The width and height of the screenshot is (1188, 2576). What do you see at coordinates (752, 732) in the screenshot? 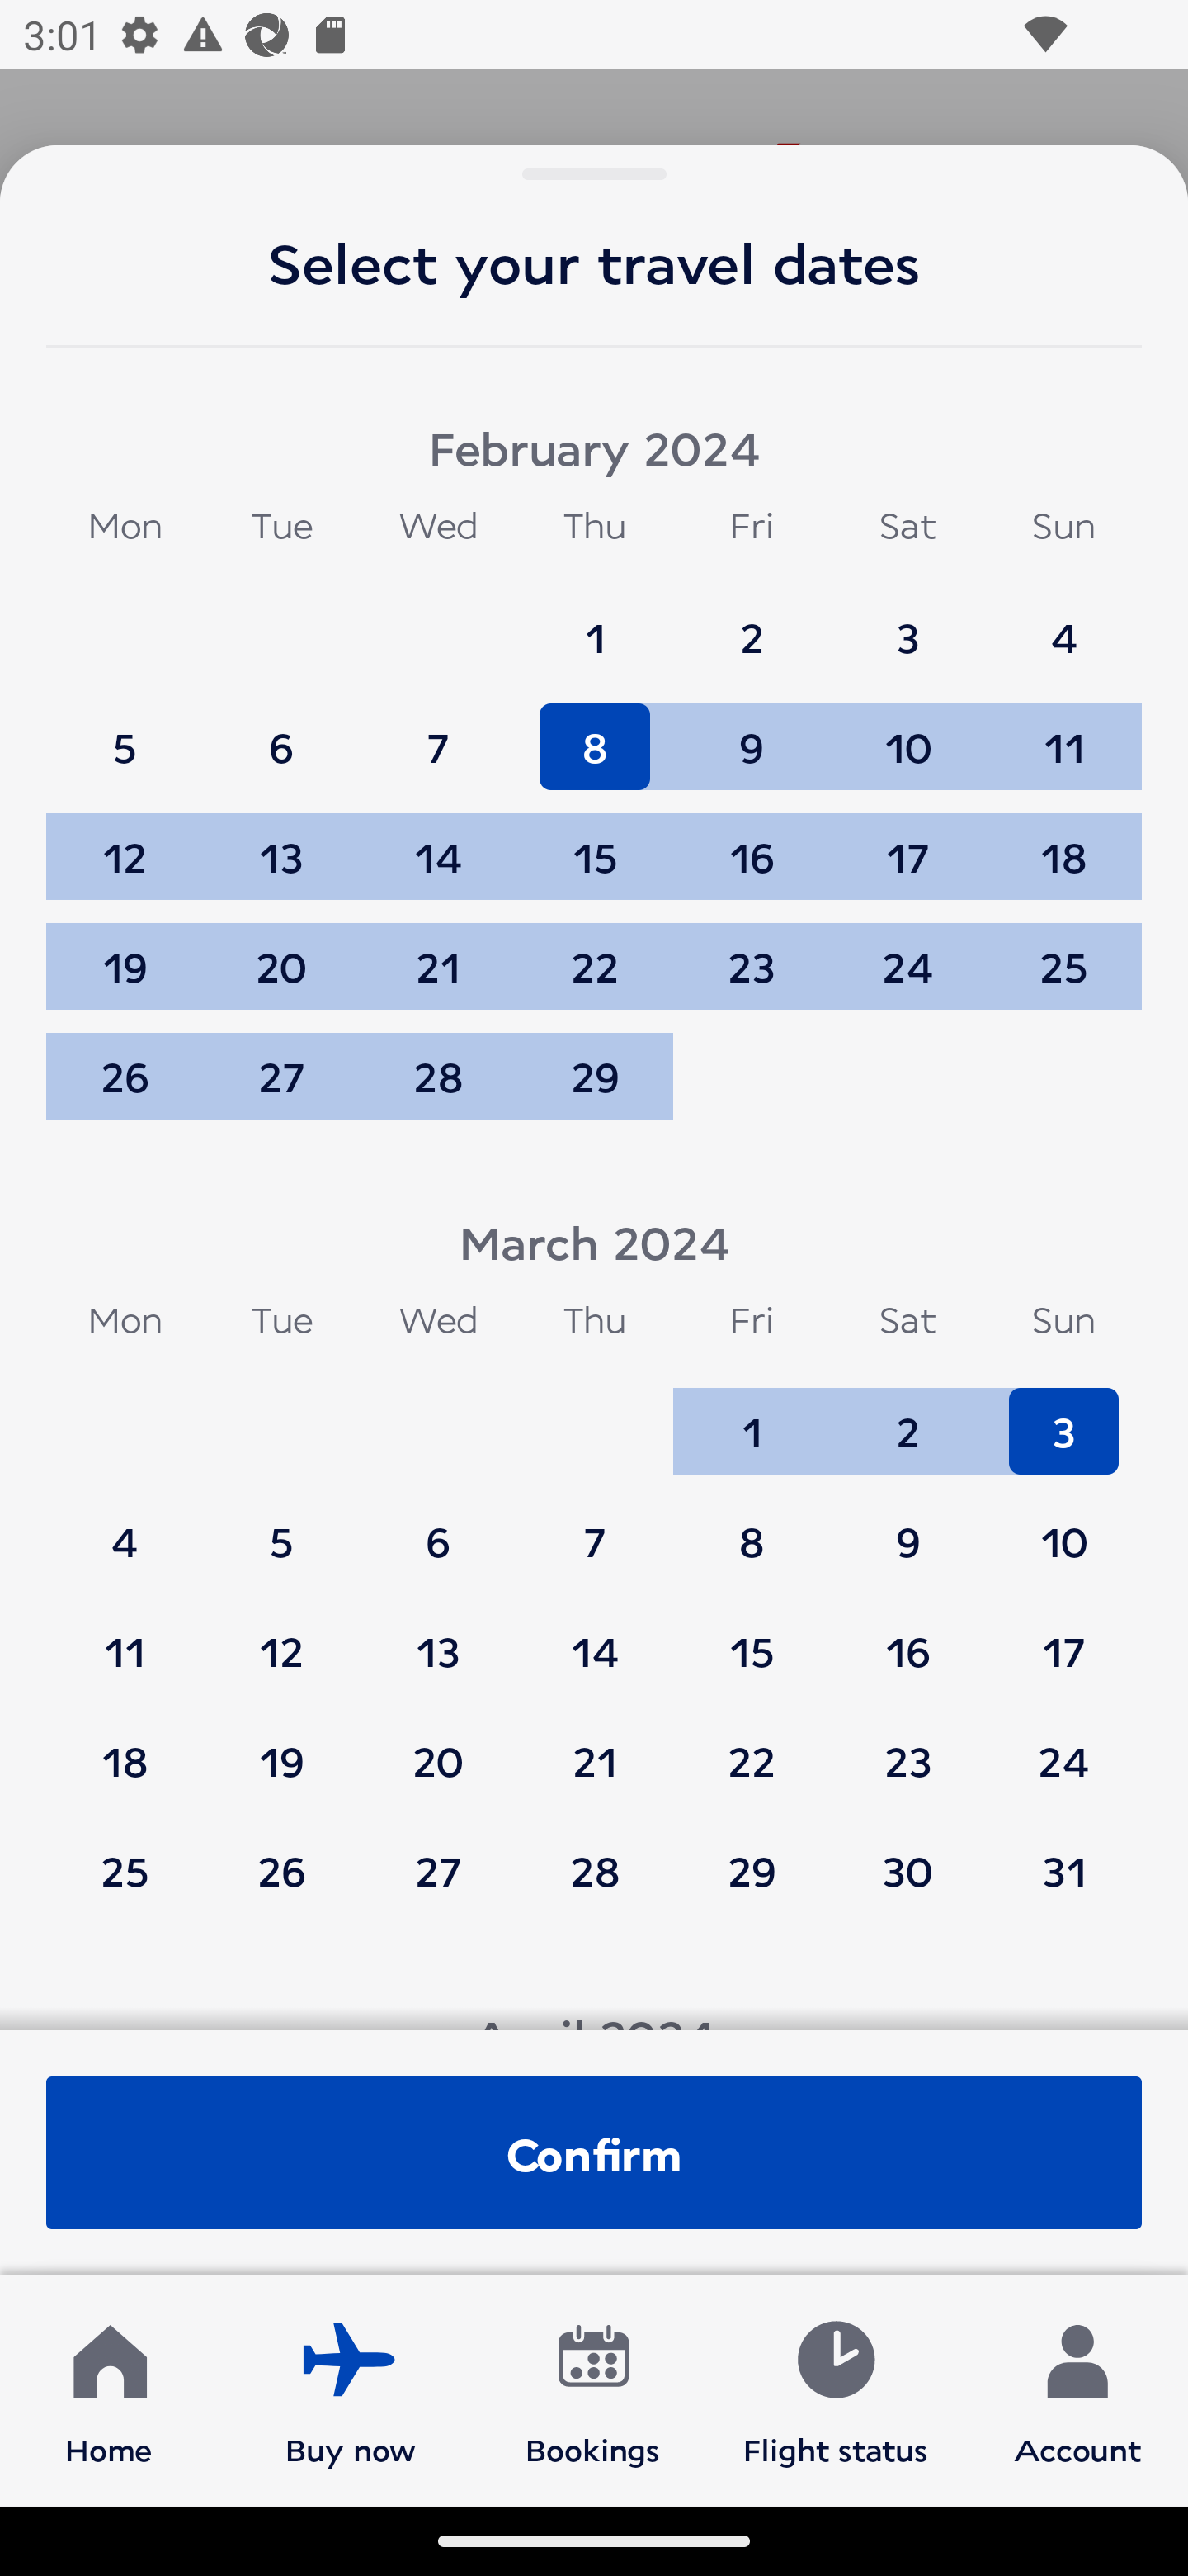
I see `9` at bounding box center [752, 732].